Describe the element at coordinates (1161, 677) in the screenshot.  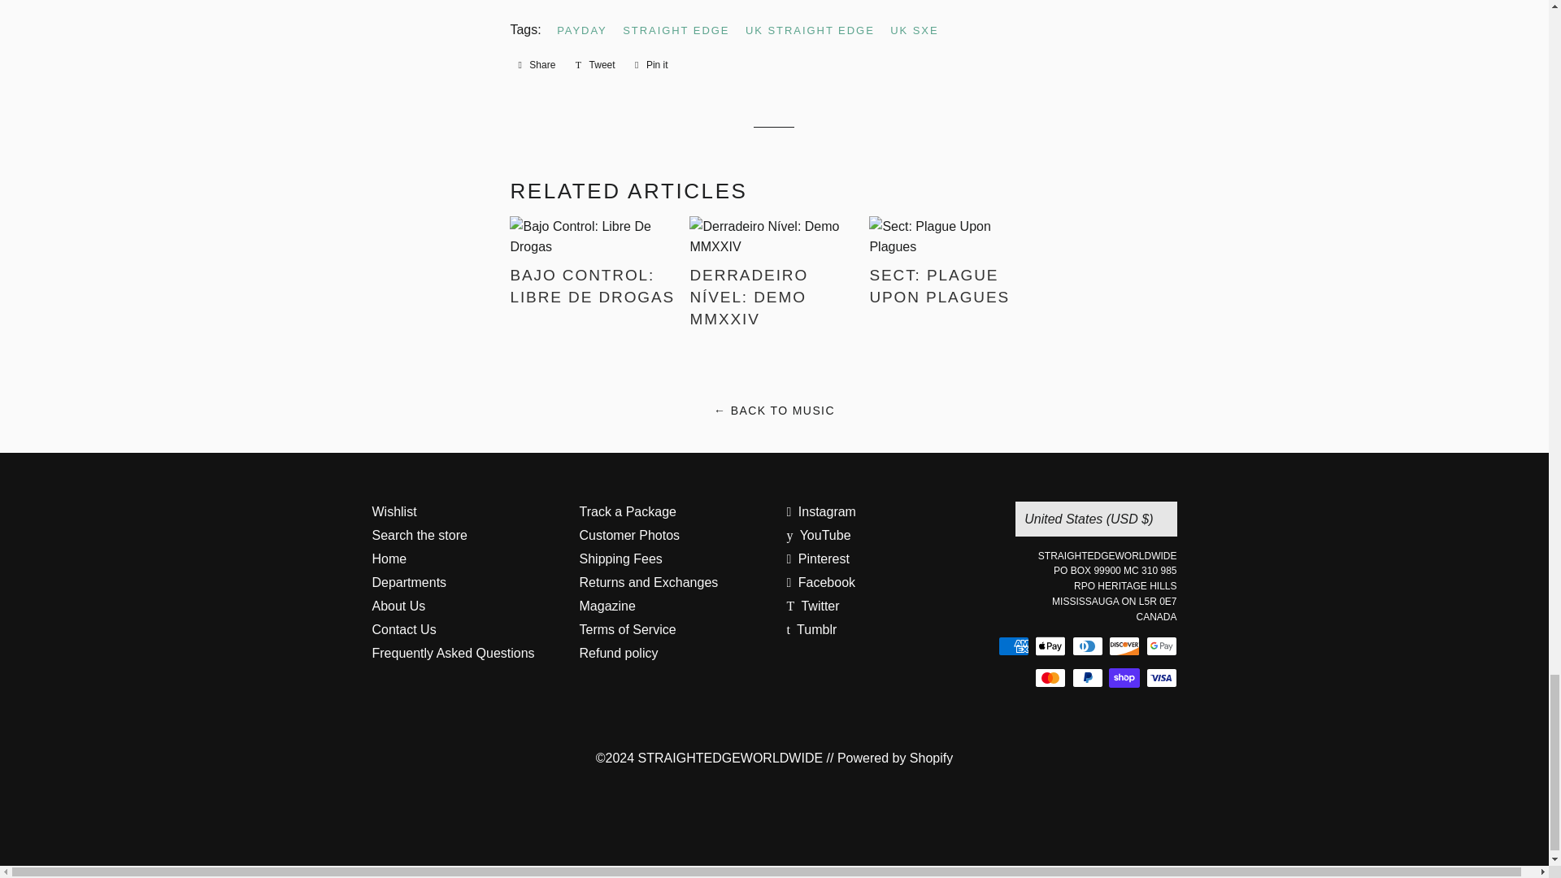
I see `Visa` at that location.